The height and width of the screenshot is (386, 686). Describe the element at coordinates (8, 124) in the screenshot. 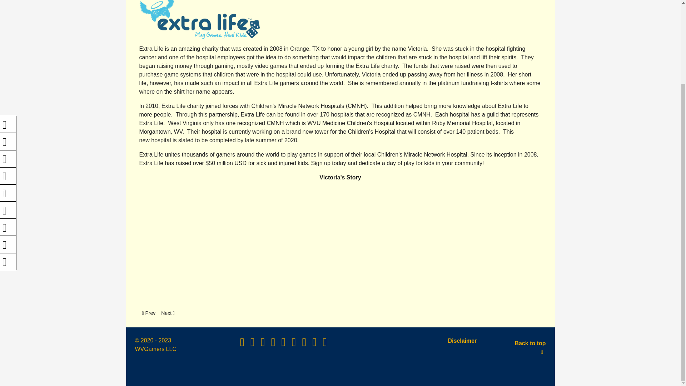

I see `Facebook` at that location.